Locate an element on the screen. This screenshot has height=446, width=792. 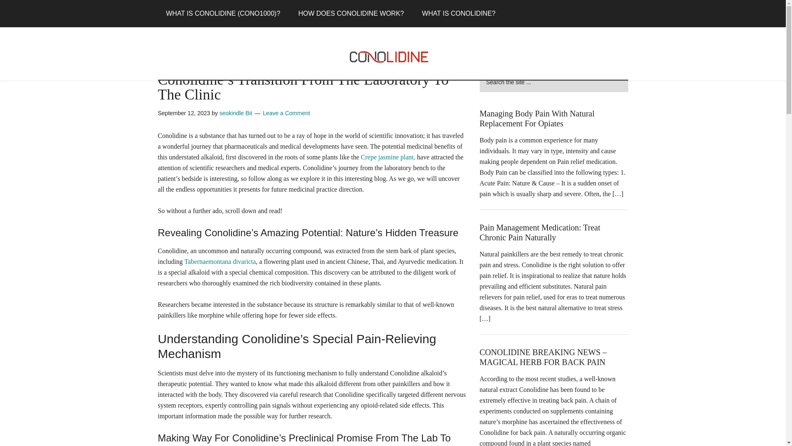
Leave a Comment is located at coordinates (286, 113).